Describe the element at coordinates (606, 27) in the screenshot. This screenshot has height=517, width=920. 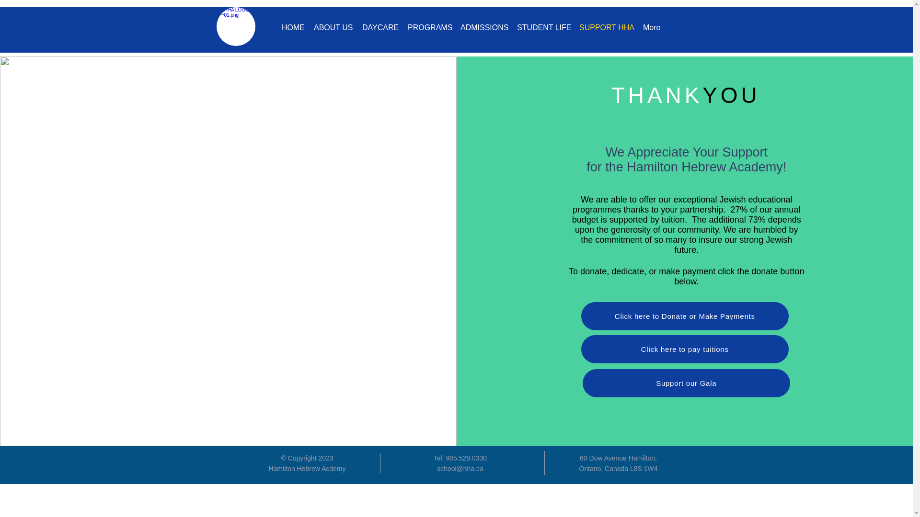
I see `SUPPORT HHA` at that location.